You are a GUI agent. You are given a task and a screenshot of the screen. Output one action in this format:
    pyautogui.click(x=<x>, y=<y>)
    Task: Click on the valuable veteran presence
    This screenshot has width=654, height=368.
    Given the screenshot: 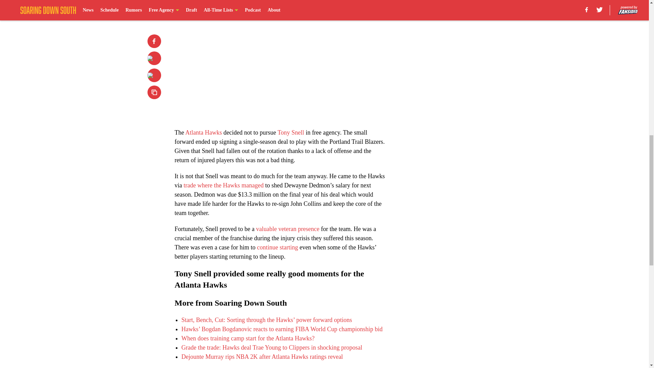 What is the action you would take?
    pyautogui.click(x=288, y=229)
    